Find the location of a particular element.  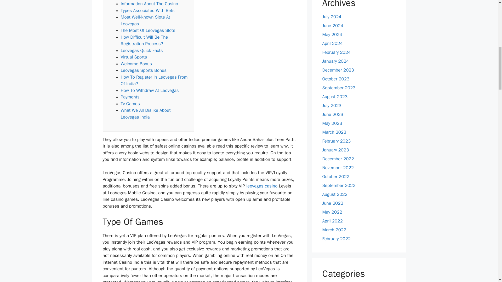

leovegas casino is located at coordinates (262, 186).